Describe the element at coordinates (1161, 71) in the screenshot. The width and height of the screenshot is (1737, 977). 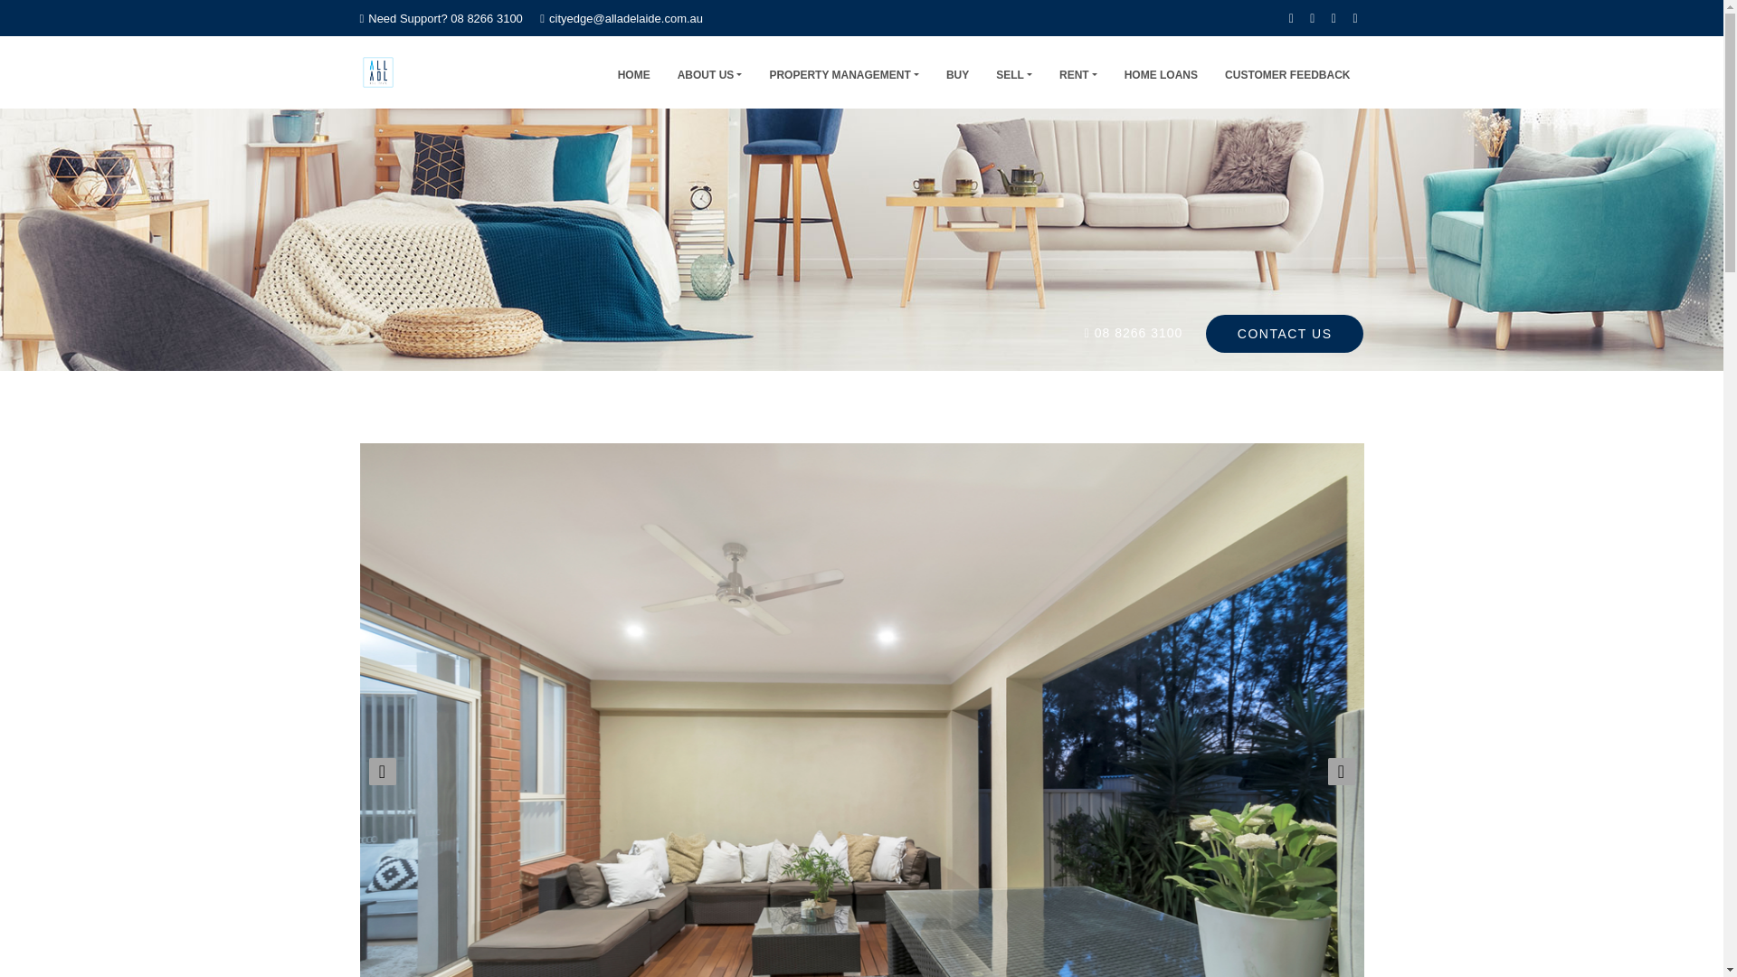
I see `HOME LOANS` at that location.